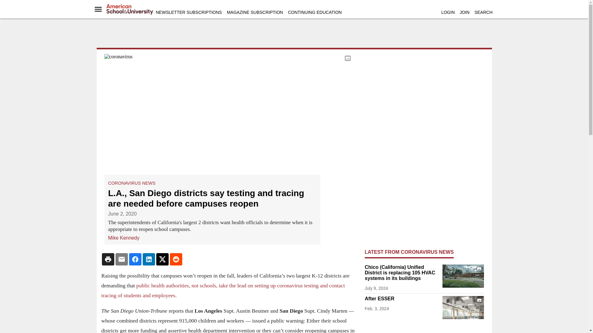 This screenshot has height=333, width=593. I want to click on SEARCH, so click(483, 12).